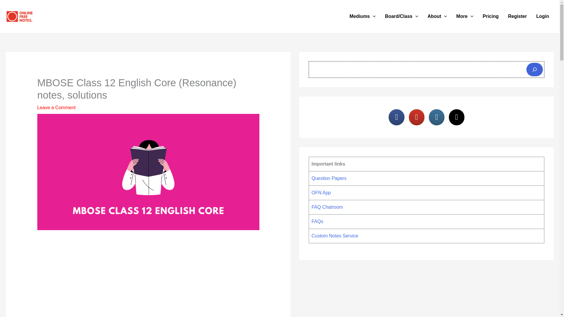 The height and width of the screenshot is (317, 564). Describe the element at coordinates (517, 16) in the screenshot. I see `Register` at that location.